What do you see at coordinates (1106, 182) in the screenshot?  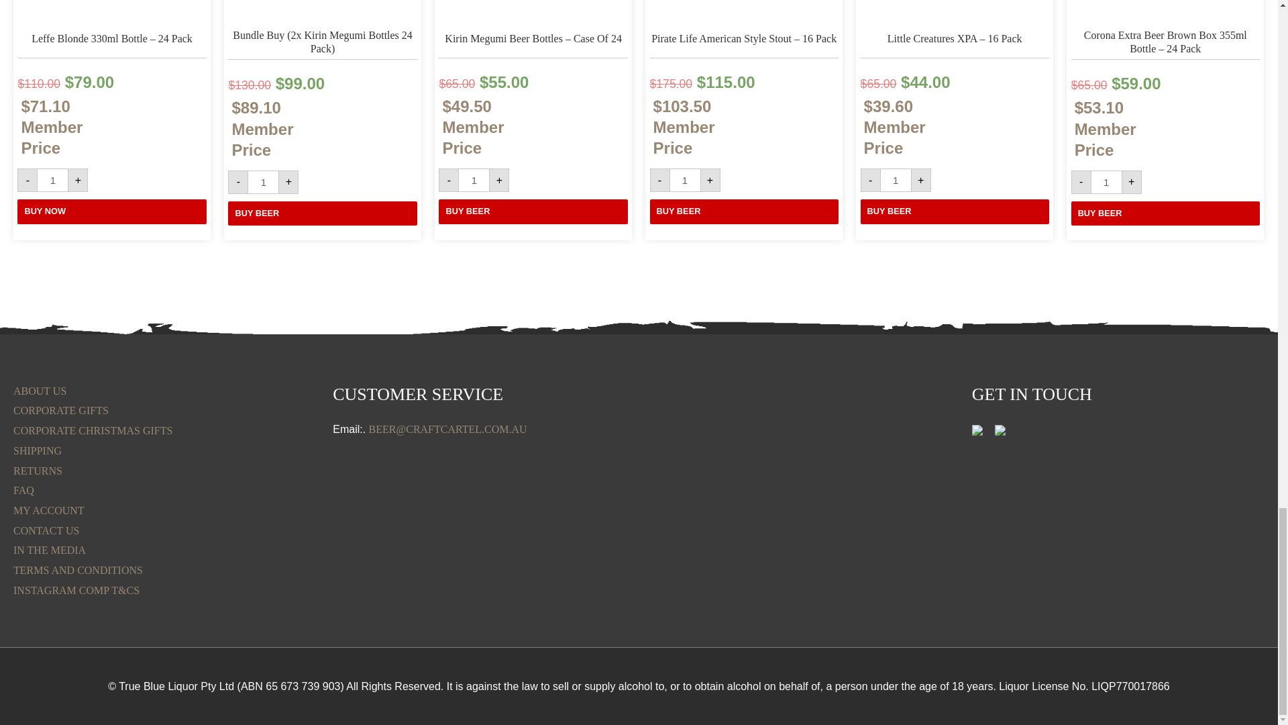 I see `1` at bounding box center [1106, 182].